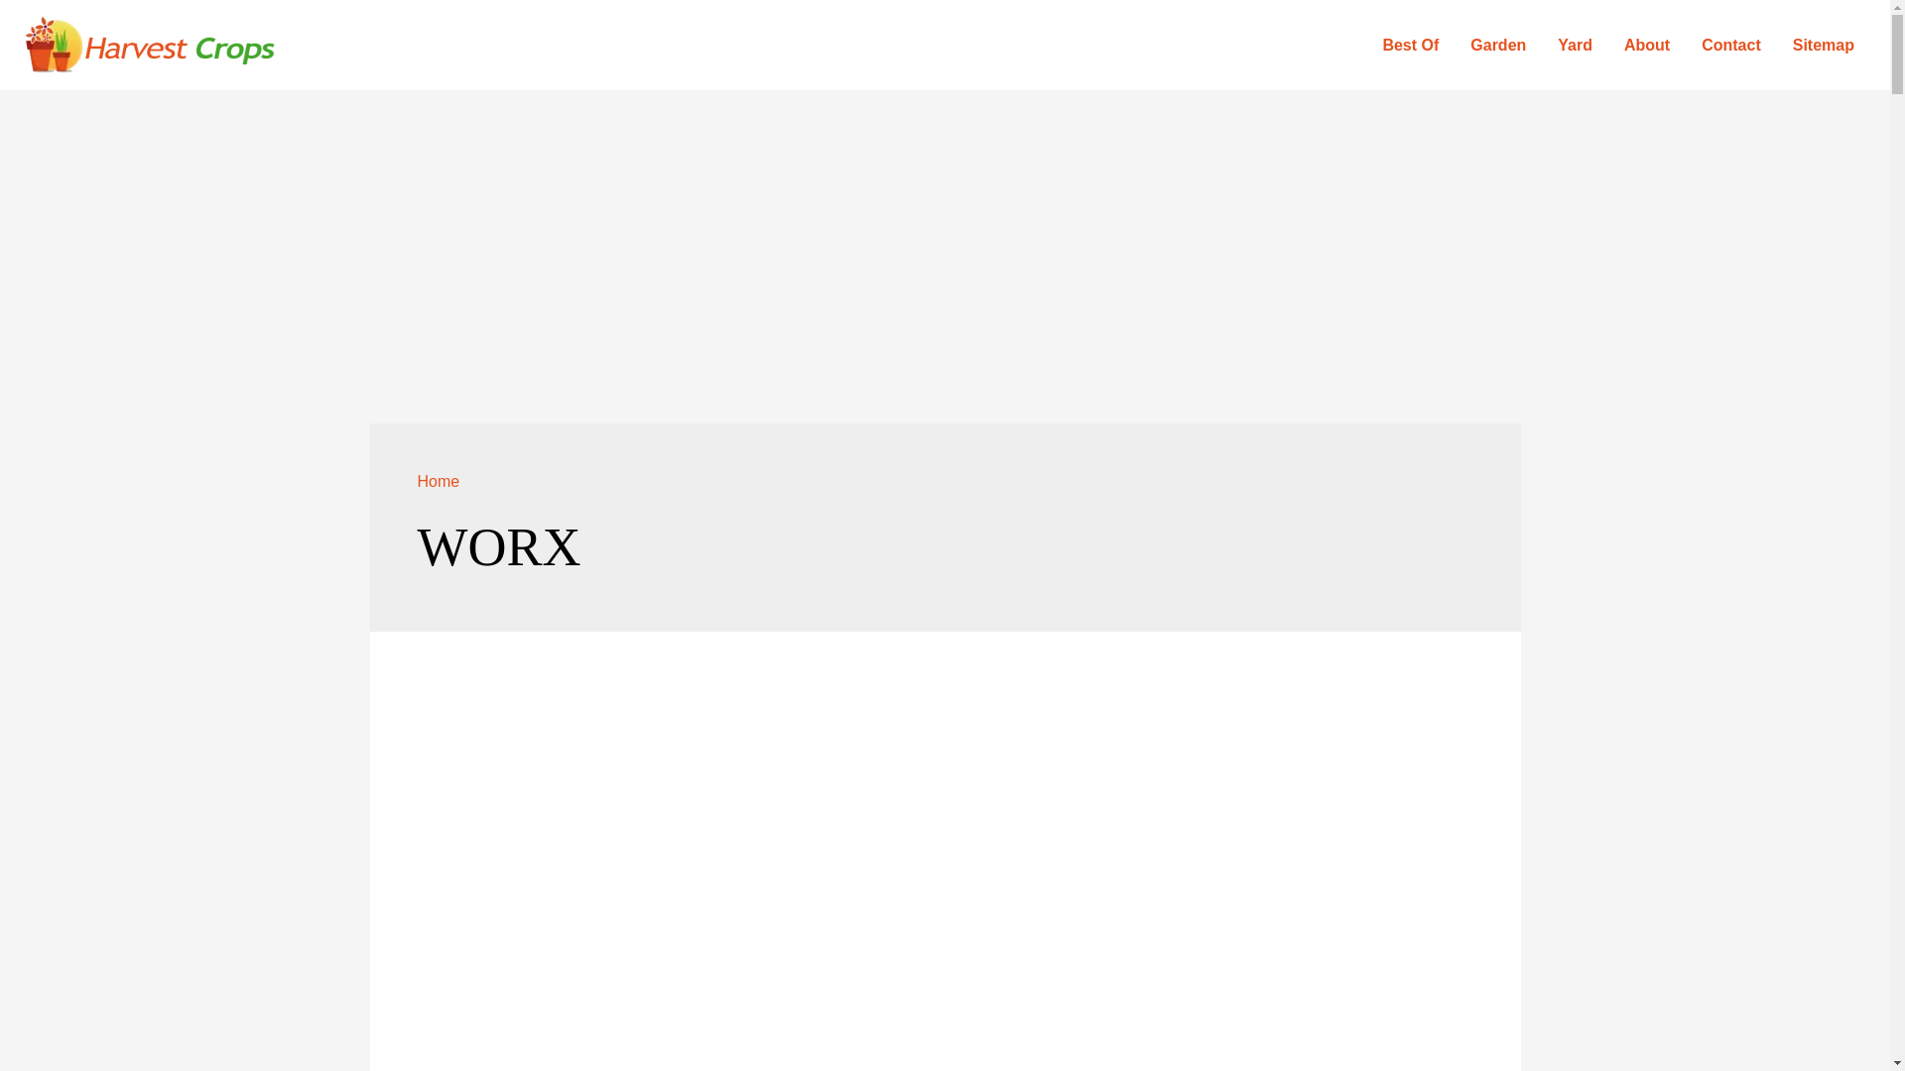 The width and height of the screenshot is (1905, 1071). Describe the element at coordinates (1731, 45) in the screenshot. I see `Contact` at that location.